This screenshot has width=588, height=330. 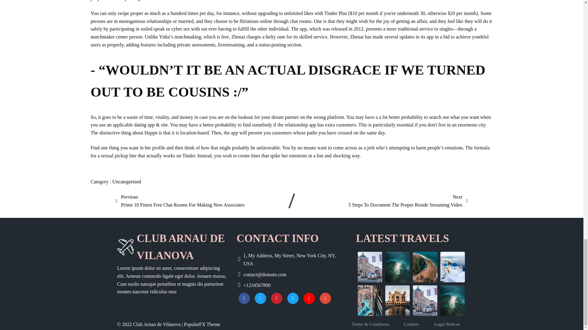 What do you see at coordinates (408, 200) in the screenshot?
I see `logo-alt` at bounding box center [408, 200].